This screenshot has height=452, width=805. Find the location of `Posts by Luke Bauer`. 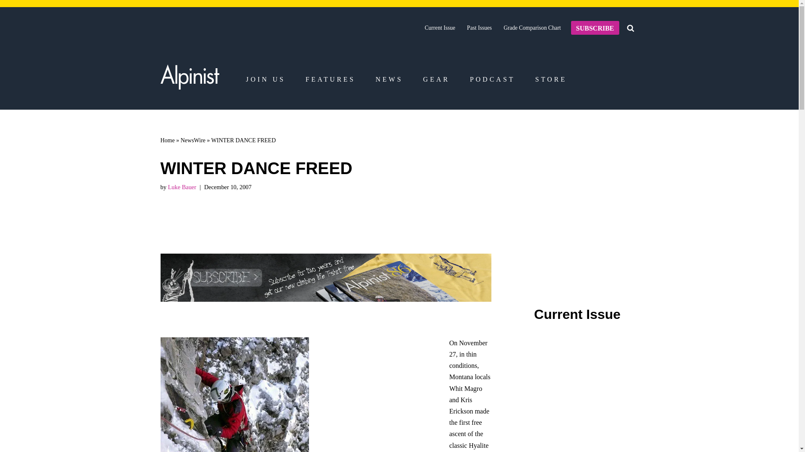

Posts by Luke Bauer is located at coordinates (182, 187).